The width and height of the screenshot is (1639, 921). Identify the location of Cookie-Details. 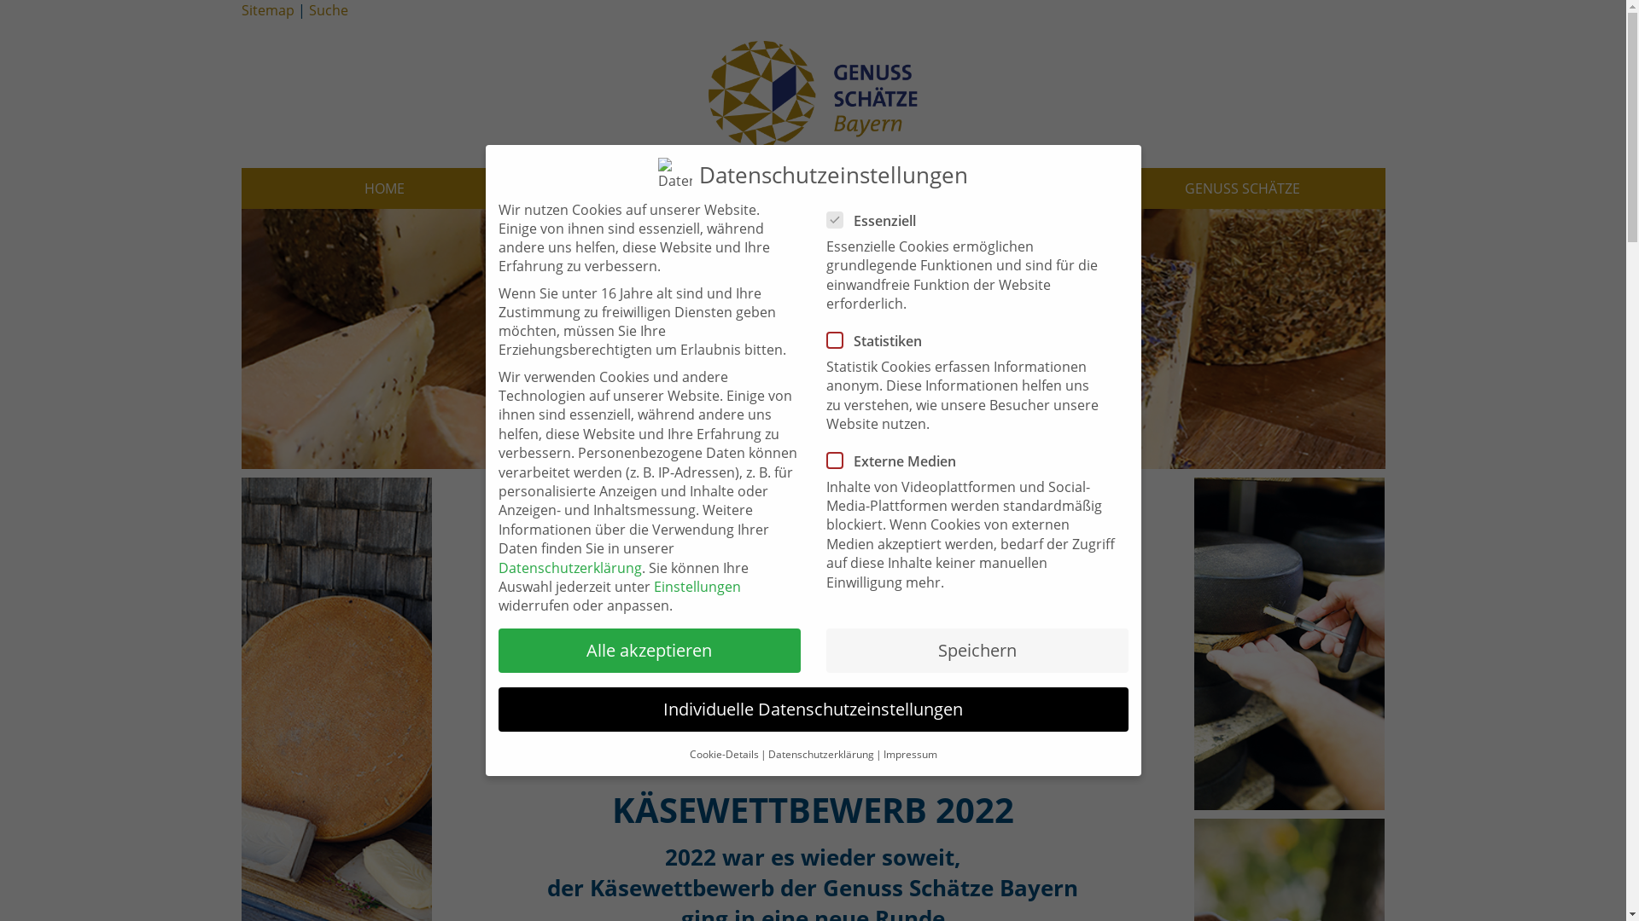
(724, 754).